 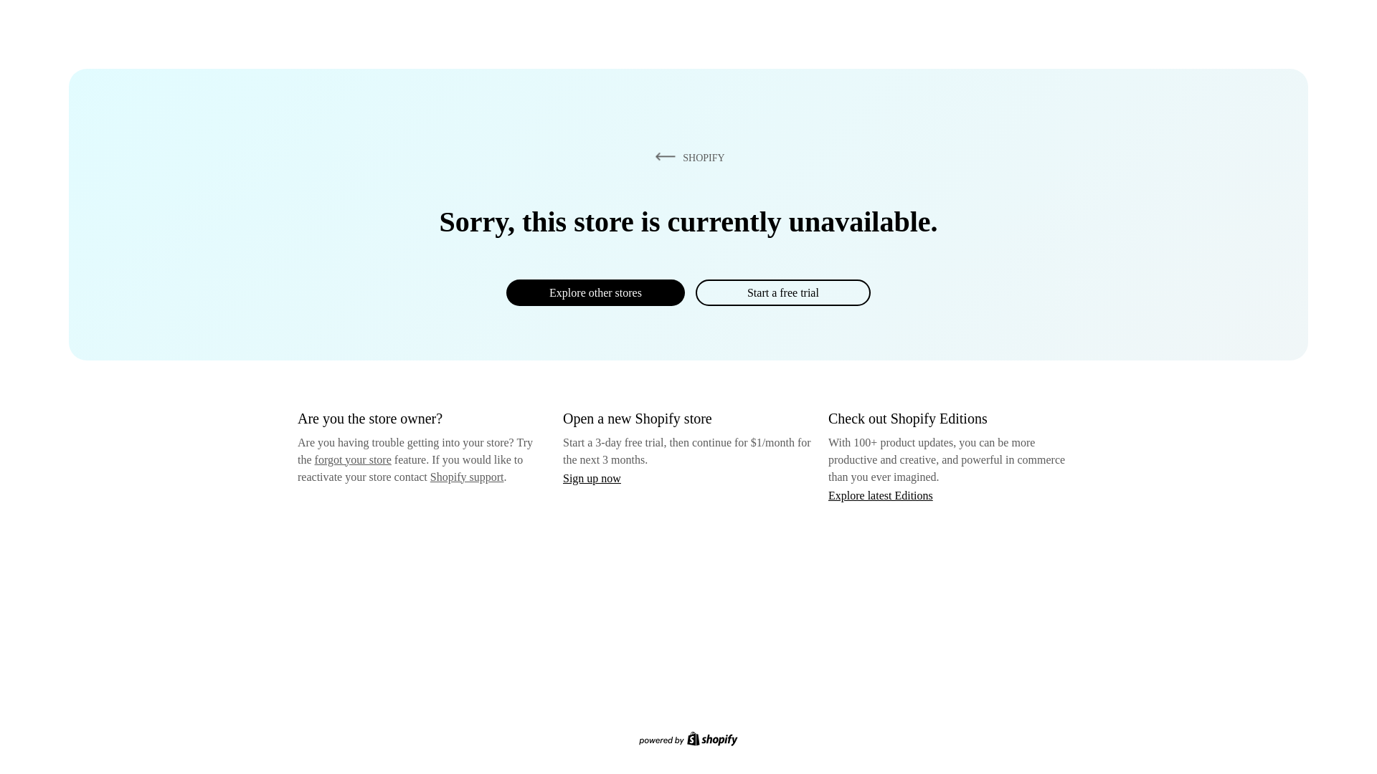 What do you see at coordinates (595, 292) in the screenshot?
I see `Explore other stores` at bounding box center [595, 292].